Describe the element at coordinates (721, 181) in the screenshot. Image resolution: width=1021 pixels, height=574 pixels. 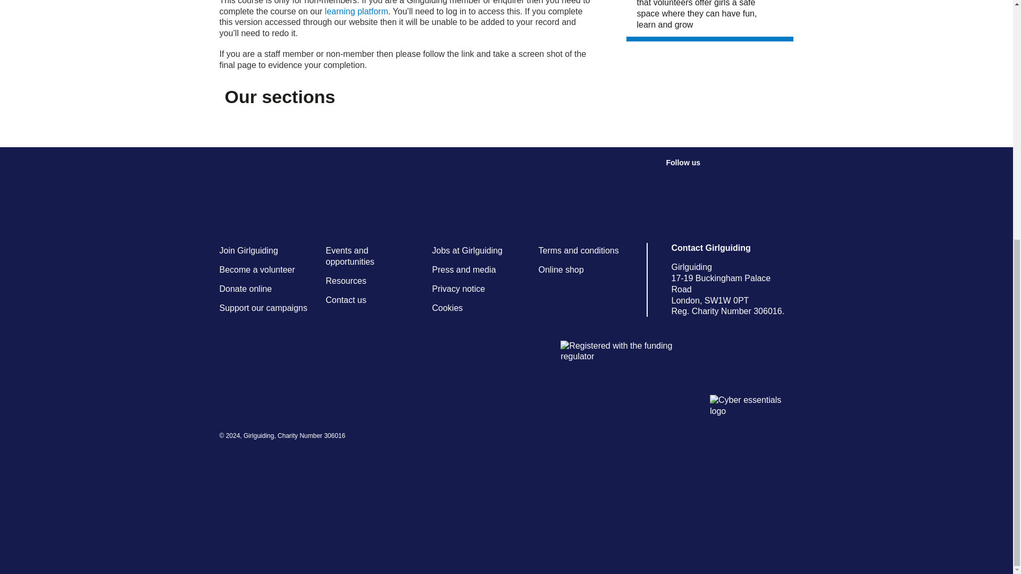
I see `This is the instagram icon in the footer` at that location.